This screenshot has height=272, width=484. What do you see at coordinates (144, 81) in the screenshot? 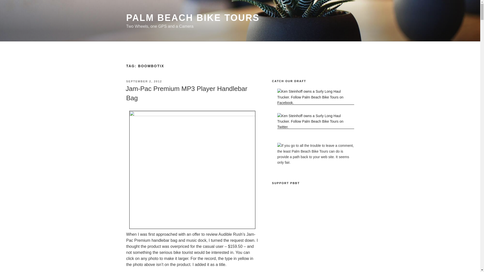
I see `SEPTEMBER 2, 2012` at bounding box center [144, 81].